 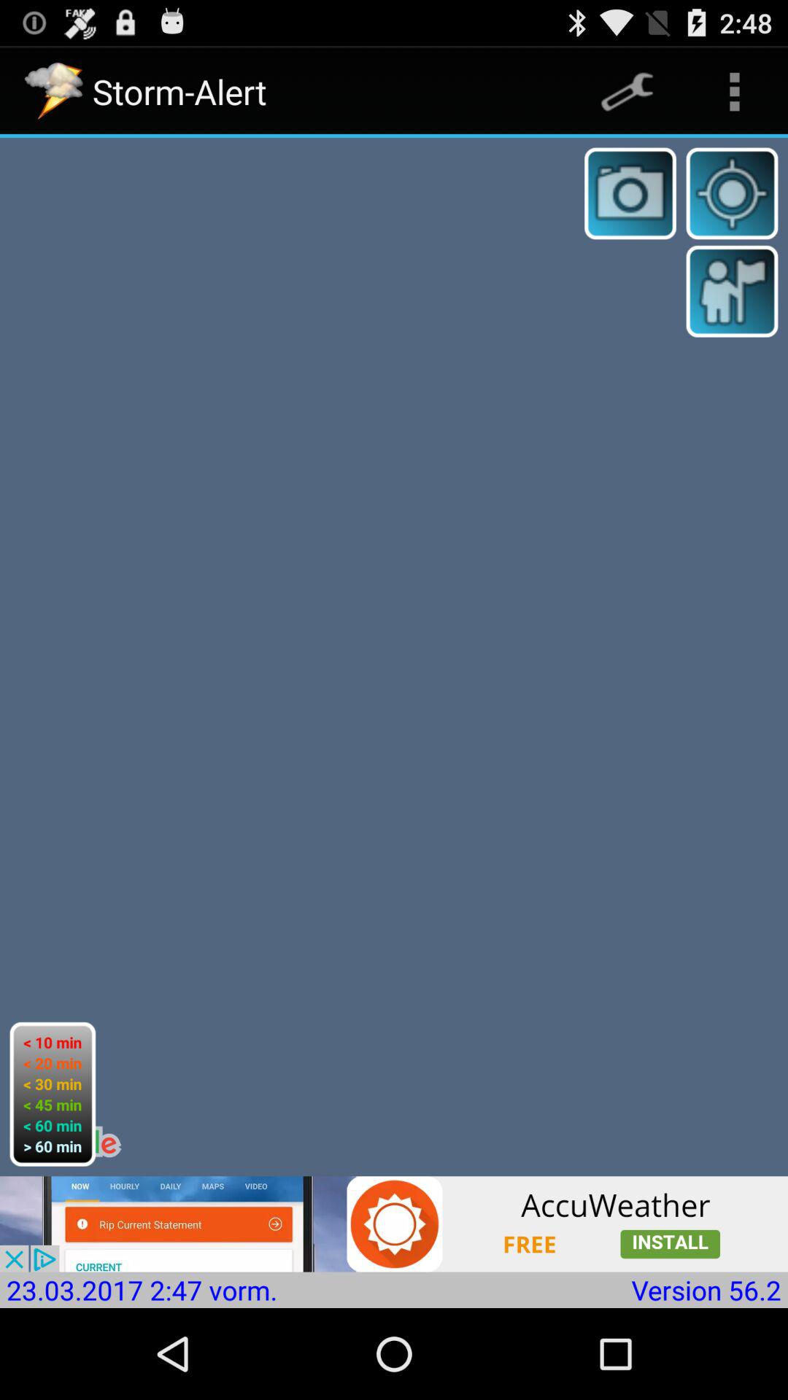 I want to click on locate with gps, so click(x=732, y=193).